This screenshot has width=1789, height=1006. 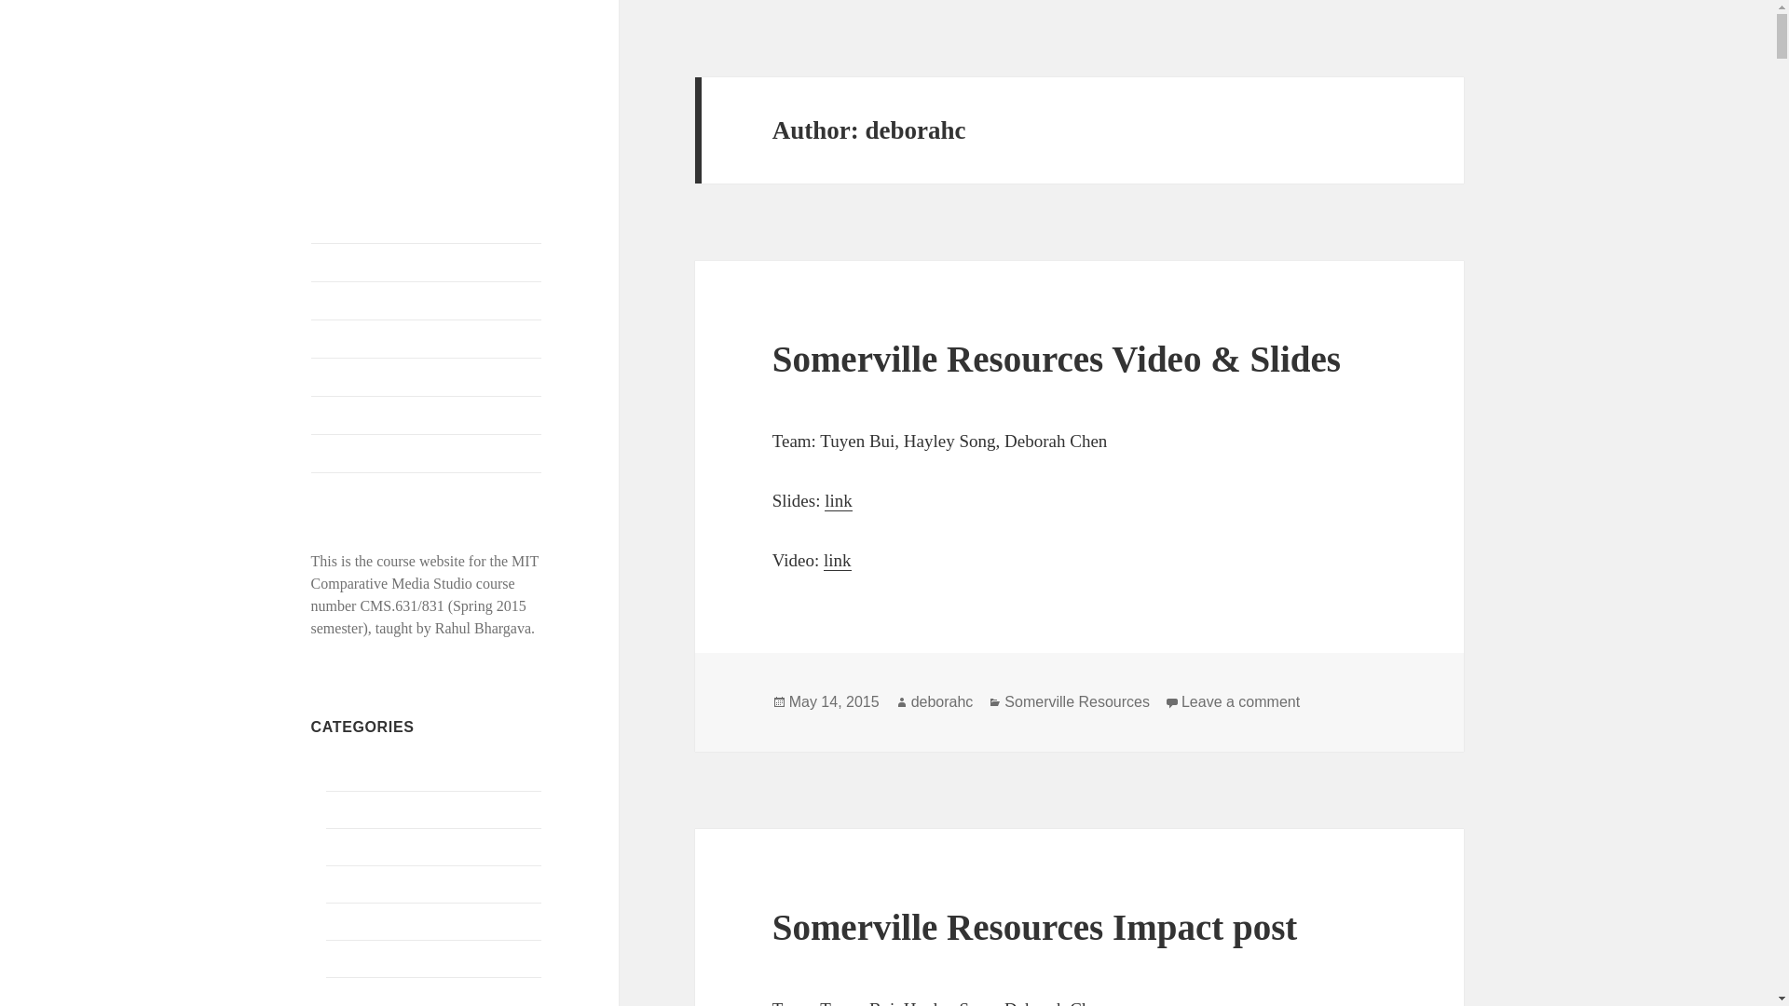 What do you see at coordinates (360, 846) in the screenshot?
I see `data games` at bounding box center [360, 846].